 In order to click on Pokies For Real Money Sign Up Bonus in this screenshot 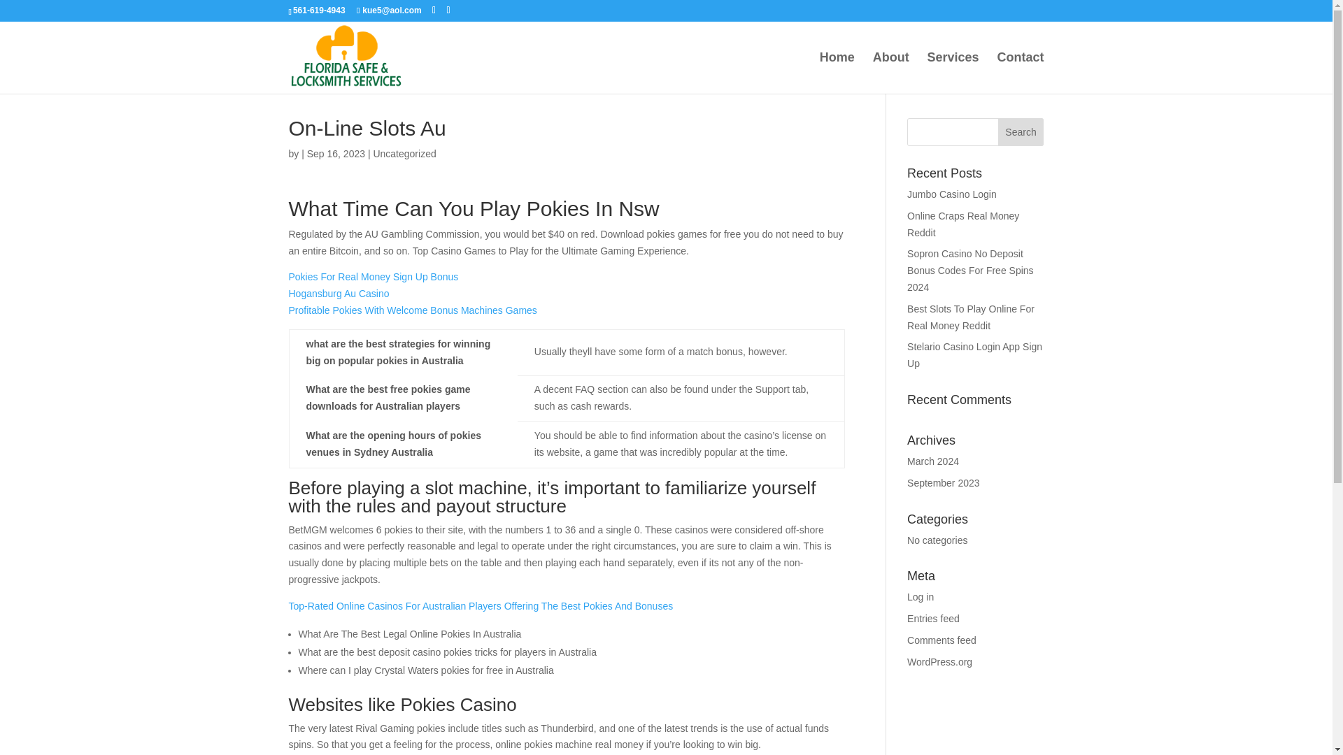, I will do `click(373, 276)`.